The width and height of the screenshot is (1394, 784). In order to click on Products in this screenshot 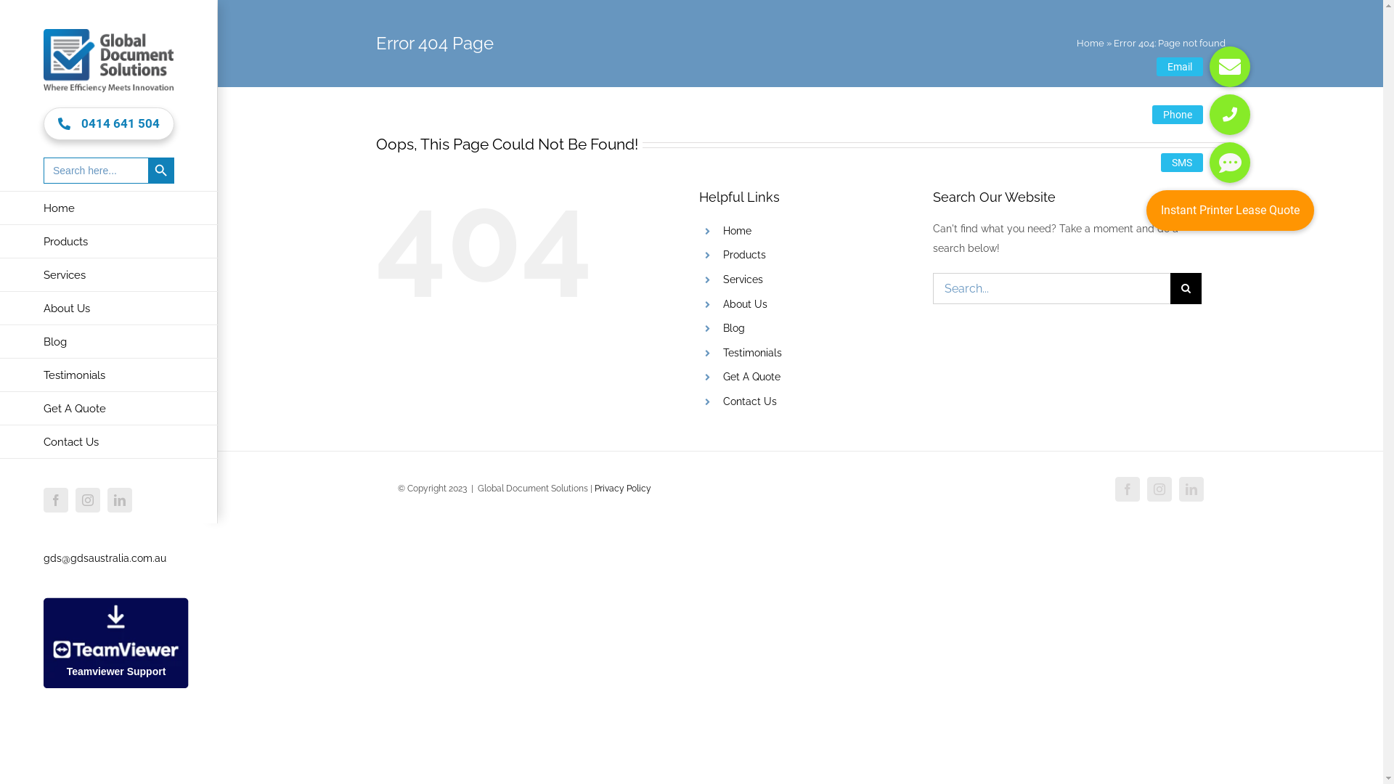, I will do `click(745, 255)`.